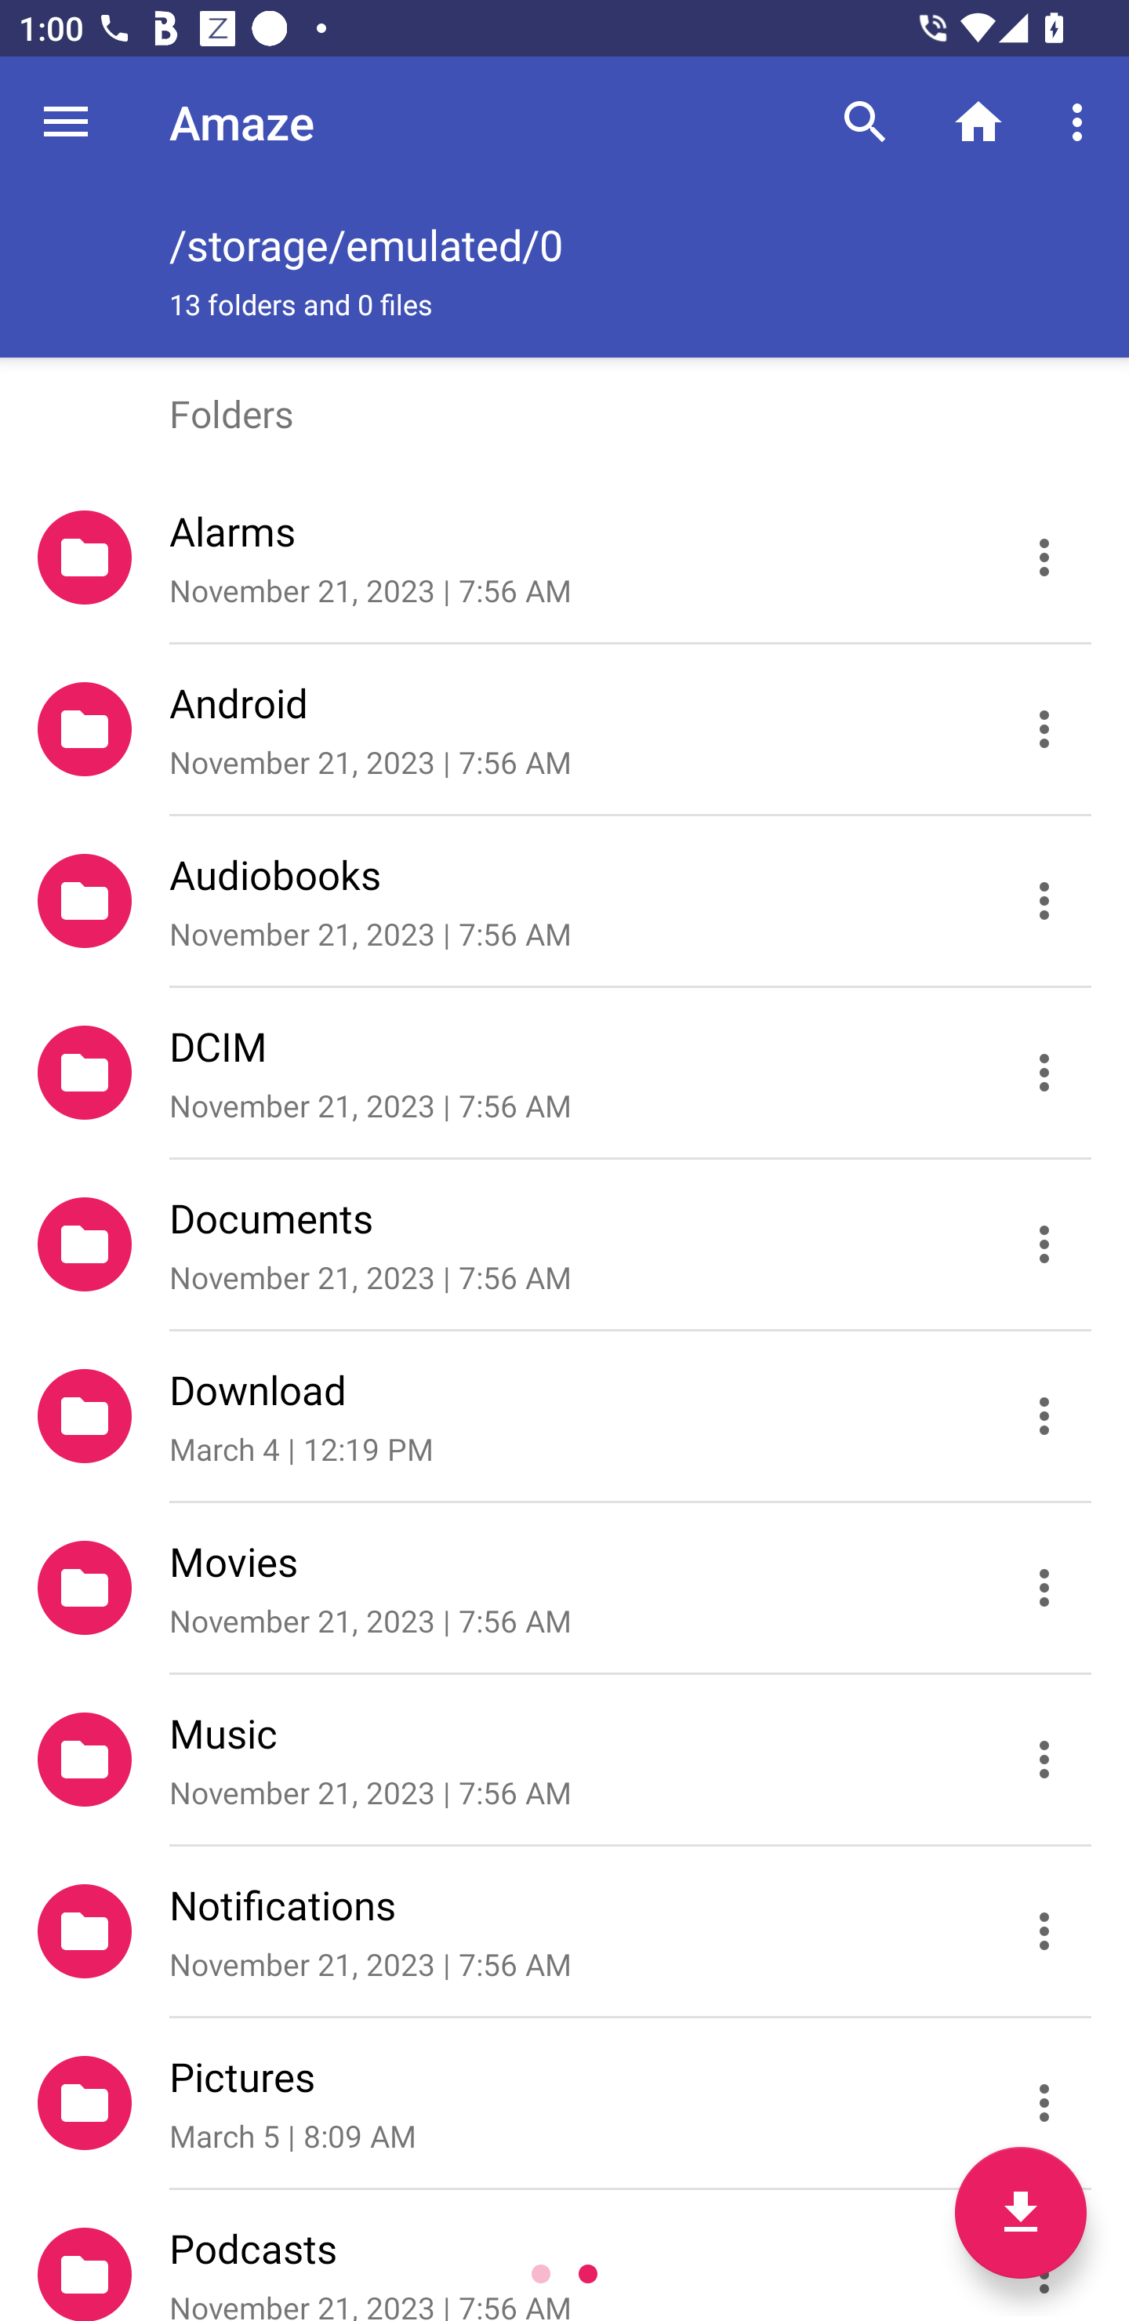  I want to click on Pictures March 5 | 8:09 AM, so click(564, 2104).